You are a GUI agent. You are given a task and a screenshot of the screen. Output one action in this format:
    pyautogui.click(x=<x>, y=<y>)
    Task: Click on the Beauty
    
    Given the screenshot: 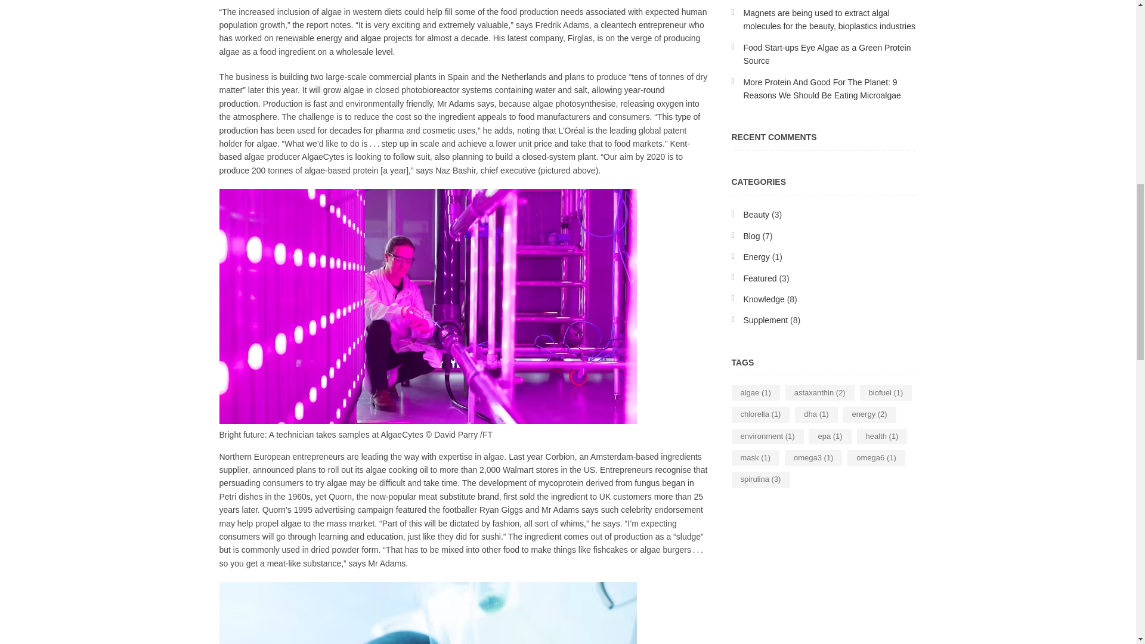 What is the action you would take?
    pyautogui.click(x=756, y=215)
    